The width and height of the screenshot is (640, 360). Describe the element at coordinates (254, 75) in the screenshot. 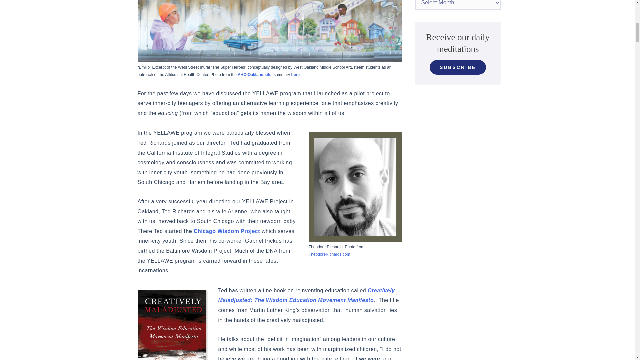

I see `AHC-Oakland site` at that location.